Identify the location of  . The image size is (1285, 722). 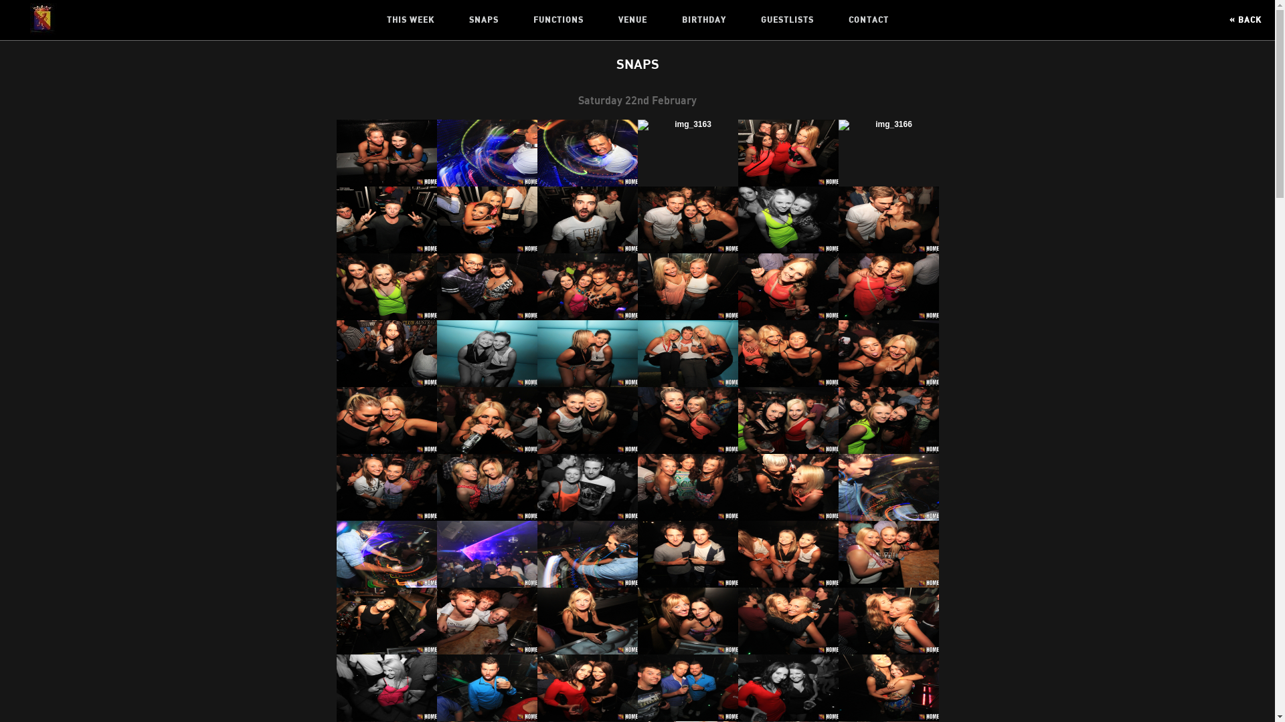
(487, 153).